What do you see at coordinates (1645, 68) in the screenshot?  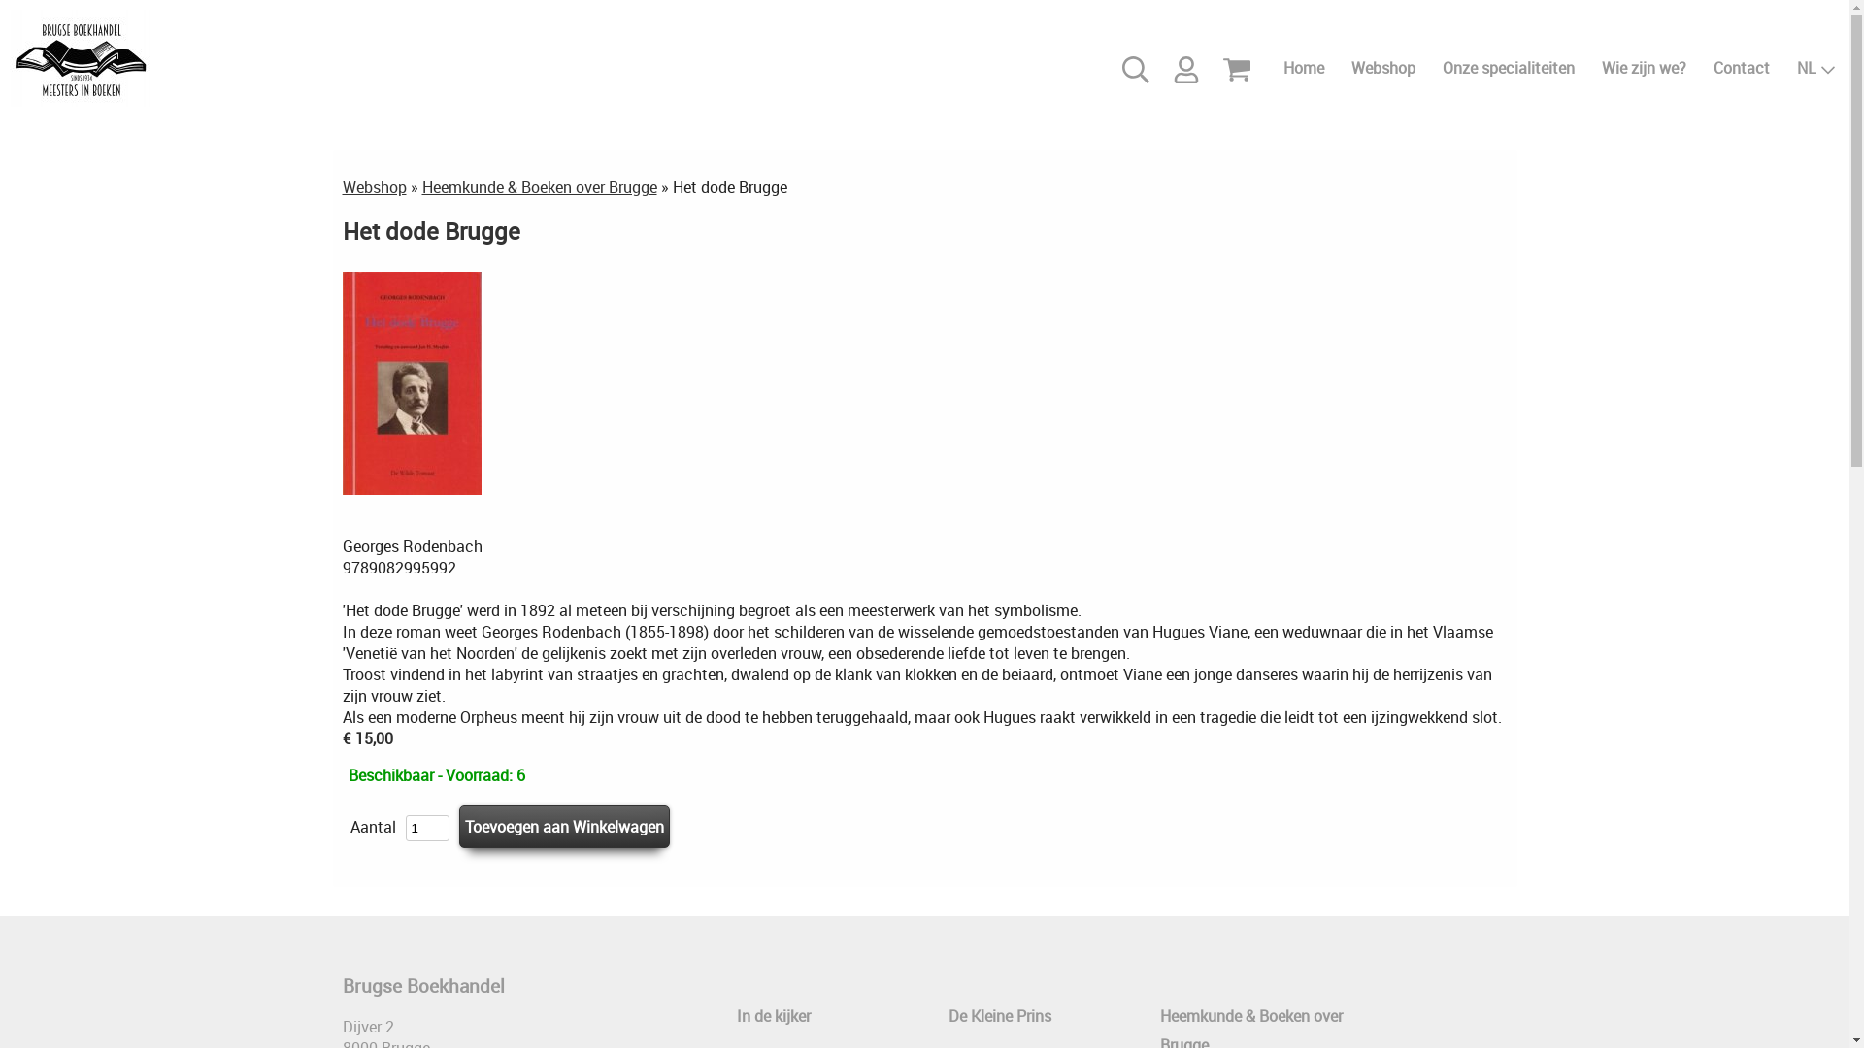 I see `Wie zijn we?` at bounding box center [1645, 68].